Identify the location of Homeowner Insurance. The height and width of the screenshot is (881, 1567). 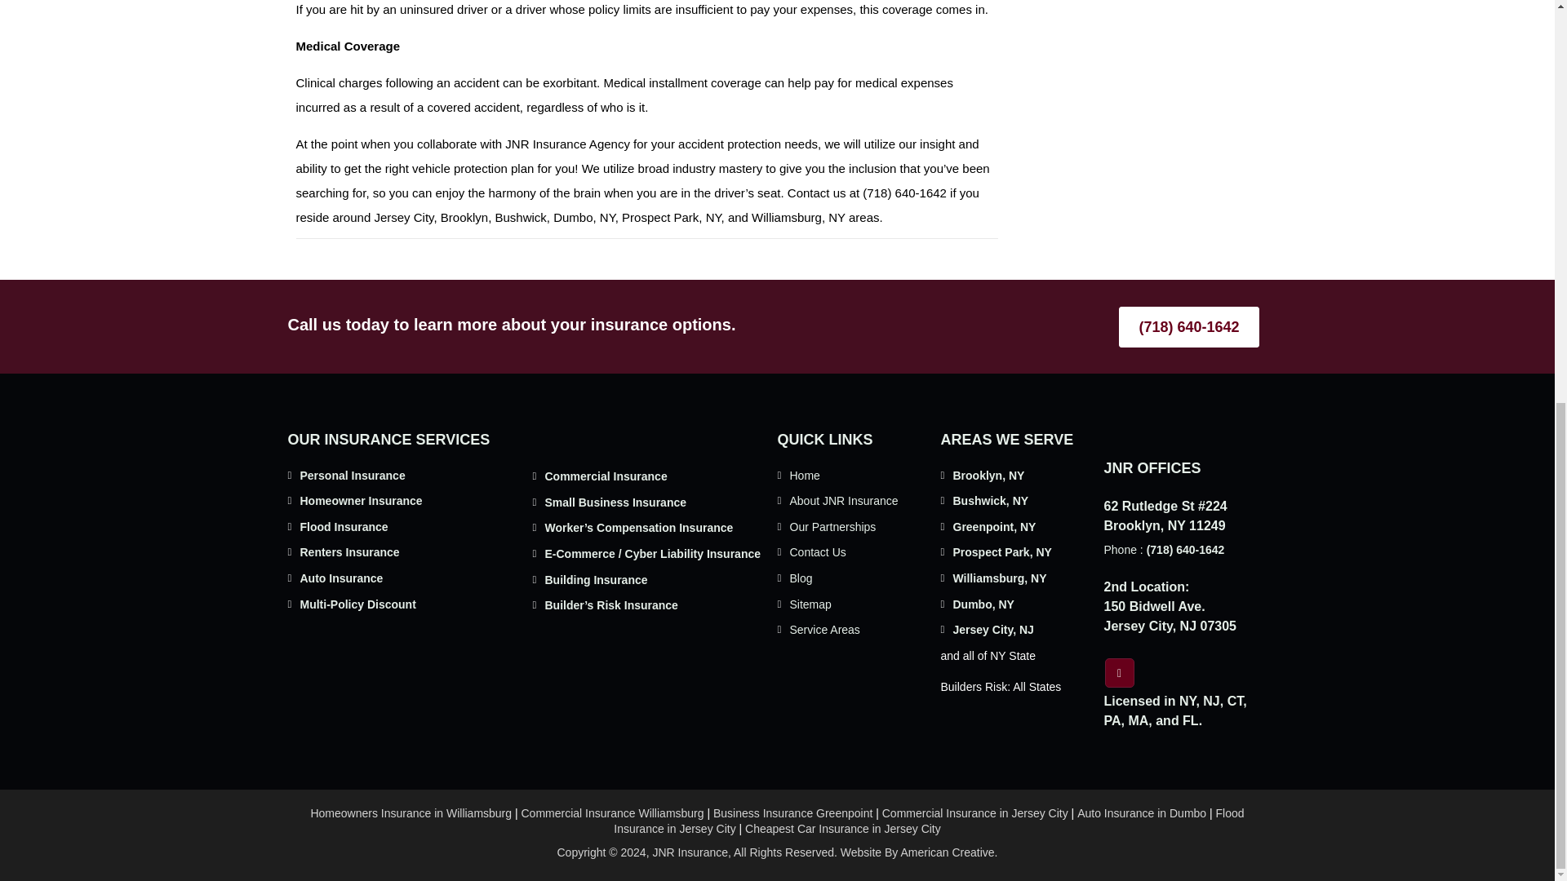
(362, 501).